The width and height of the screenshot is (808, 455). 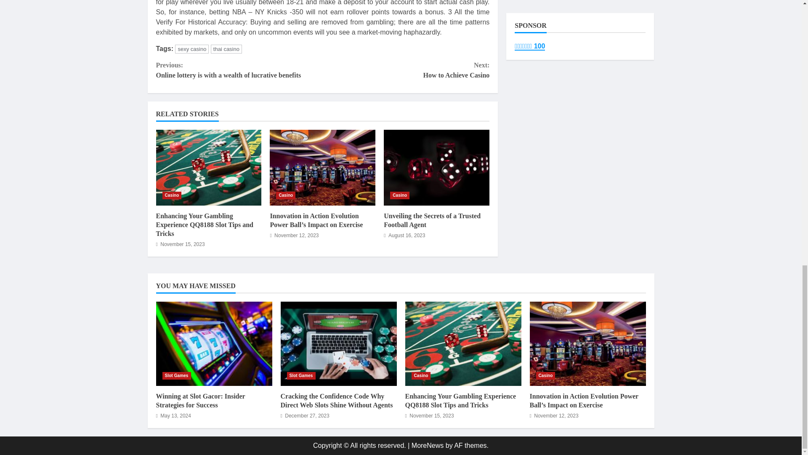 What do you see at coordinates (286, 195) in the screenshot?
I see `Casino` at bounding box center [286, 195].